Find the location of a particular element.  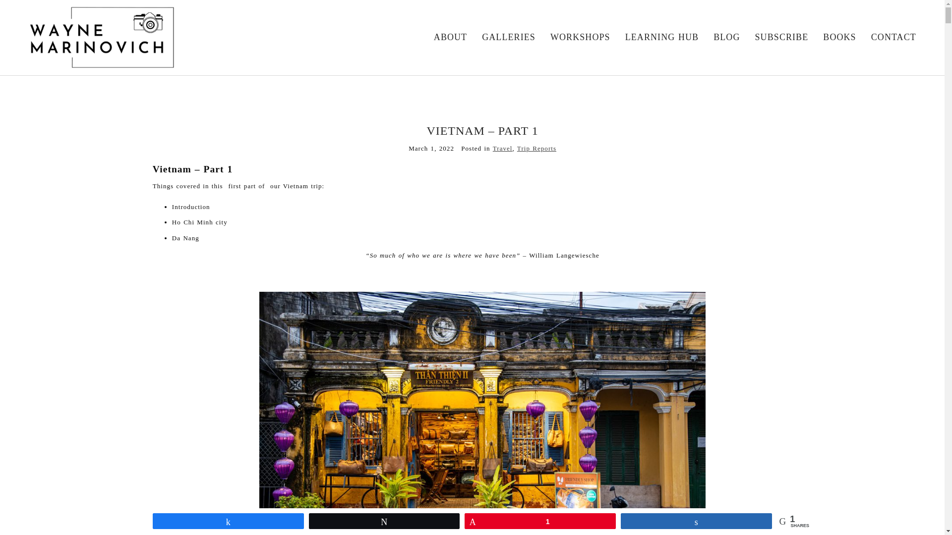

LEARNING HUB is located at coordinates (662, 37).